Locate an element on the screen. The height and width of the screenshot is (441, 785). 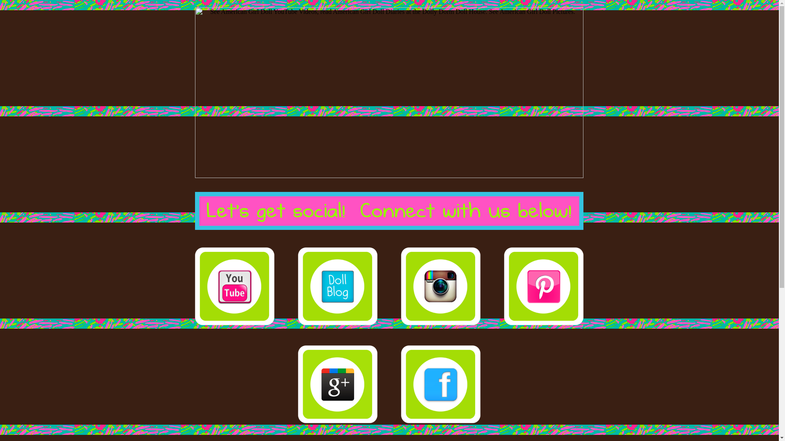
Follow Dolly Dorm Diaries Blog is located at coordinates (337, 286).